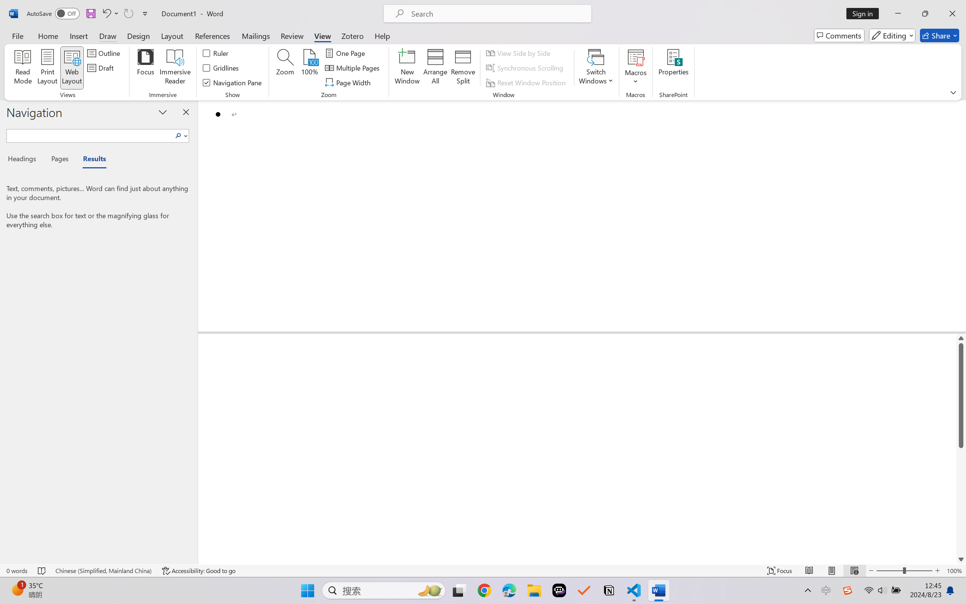  Describe the element at coordinates (961, 559) in the screenshot. I see `Line down` at that location.